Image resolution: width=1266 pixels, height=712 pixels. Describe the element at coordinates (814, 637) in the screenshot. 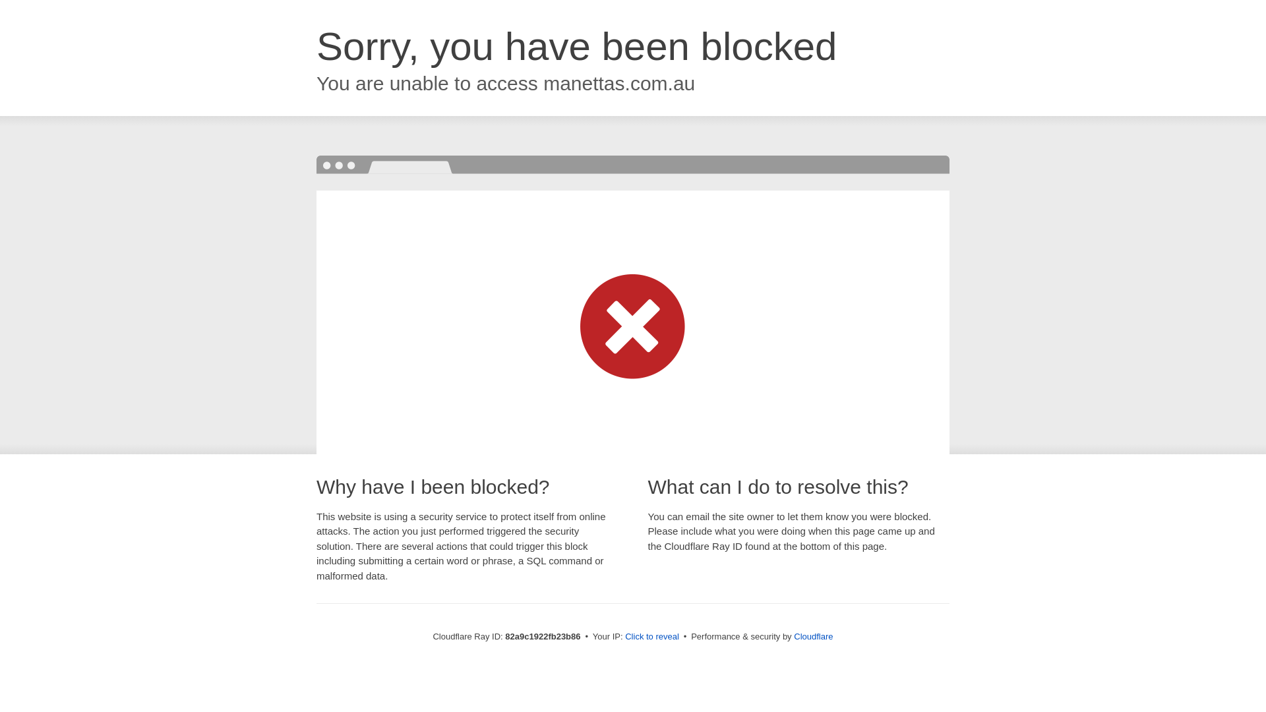

I see `Cloudflare` at that location.